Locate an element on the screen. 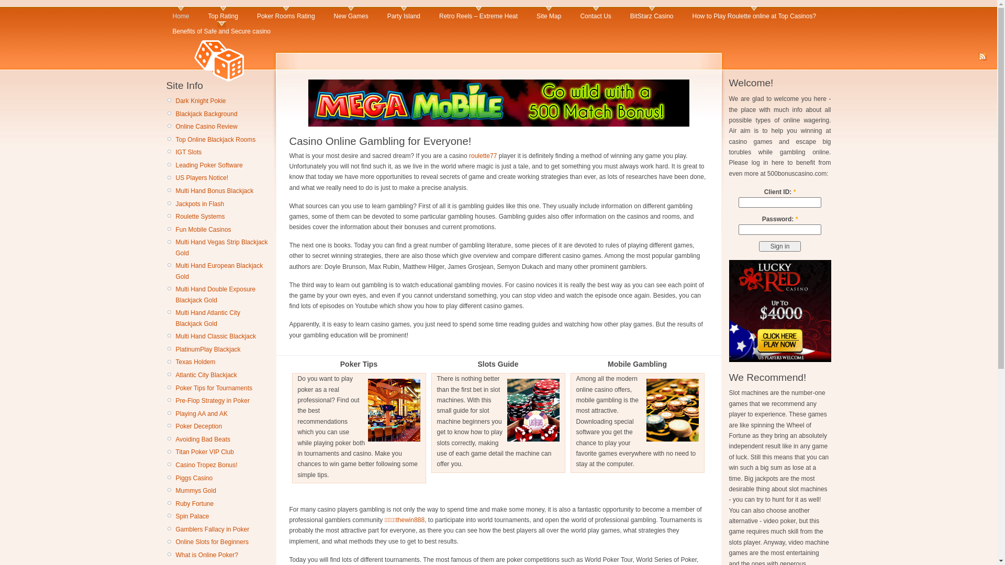 The height and width of the screenshot is (565, 1005). Benefits of Safe and Secure casino is located at coordinates (222, 29).